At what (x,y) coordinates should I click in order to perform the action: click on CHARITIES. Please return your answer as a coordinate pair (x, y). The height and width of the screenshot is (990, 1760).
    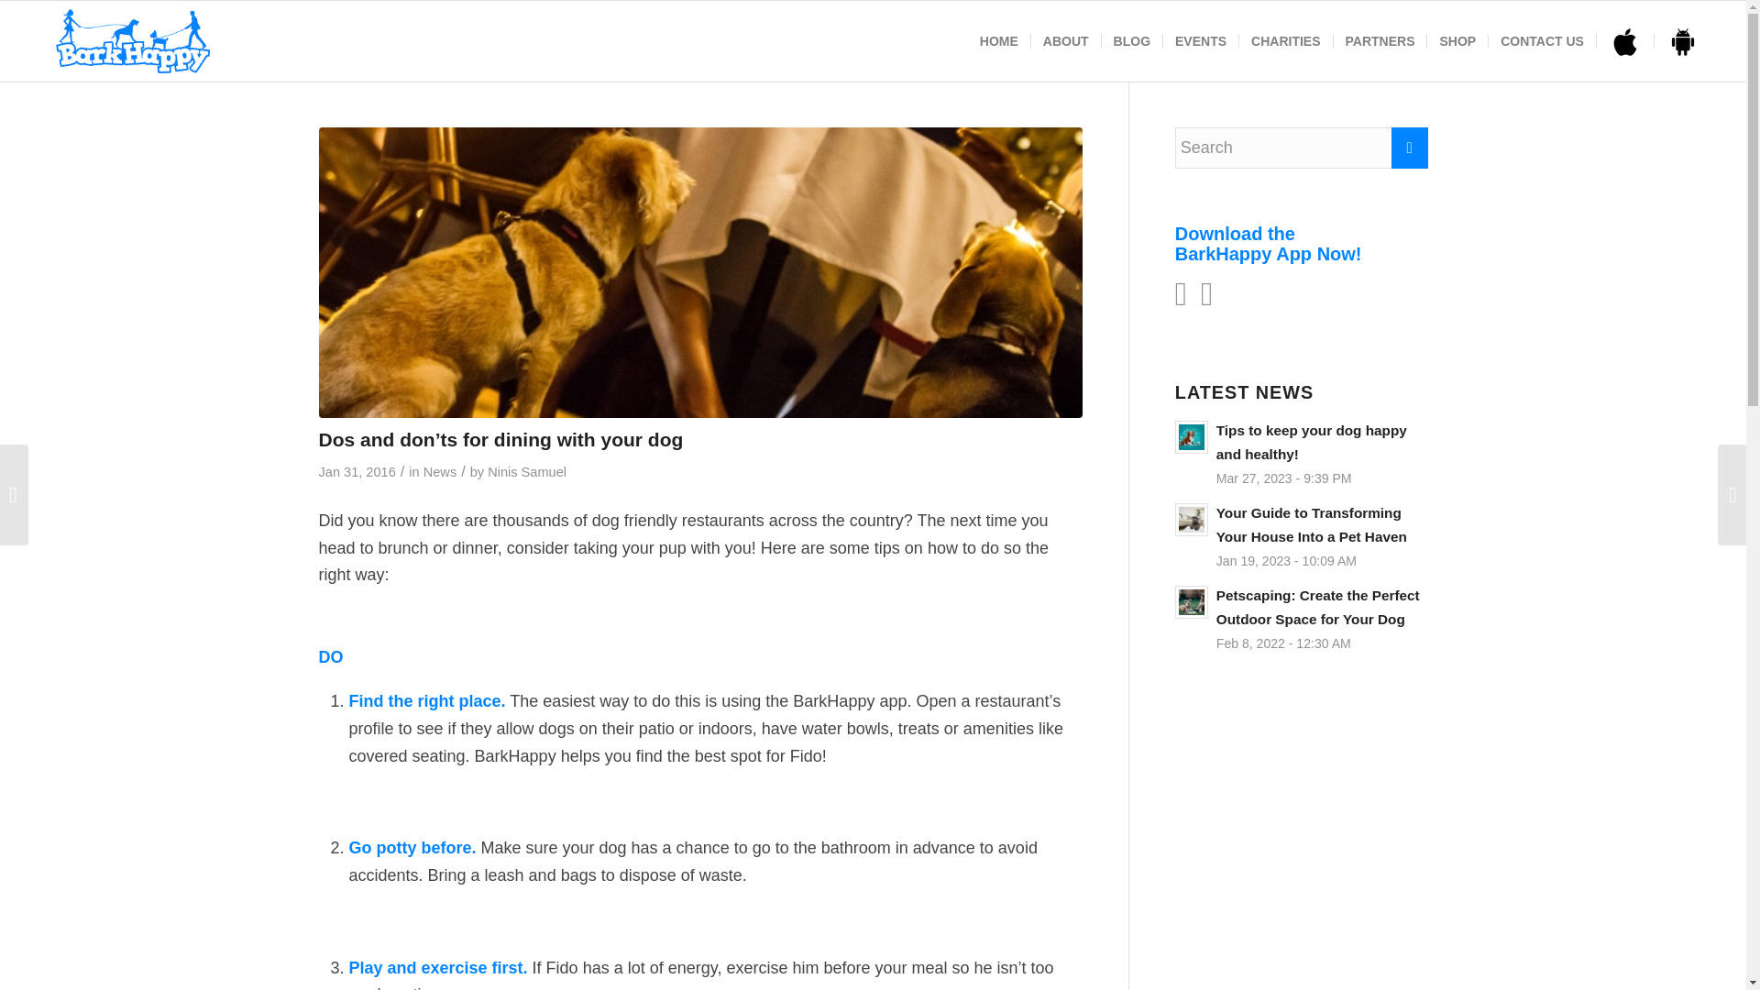
    Looking at the image, I should click on (1285, 40).